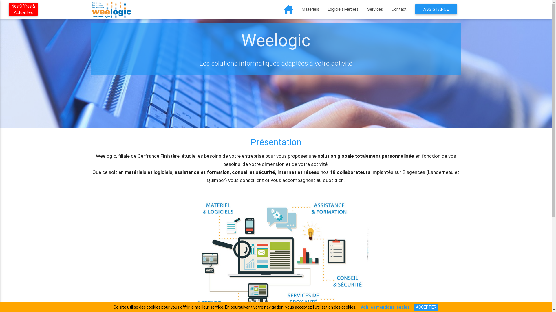 The height and width of the screenshot is (312, 556). Describe the element at coordinates (436, 9) in the screenshot. I see `ASSISTANCE` at that location.